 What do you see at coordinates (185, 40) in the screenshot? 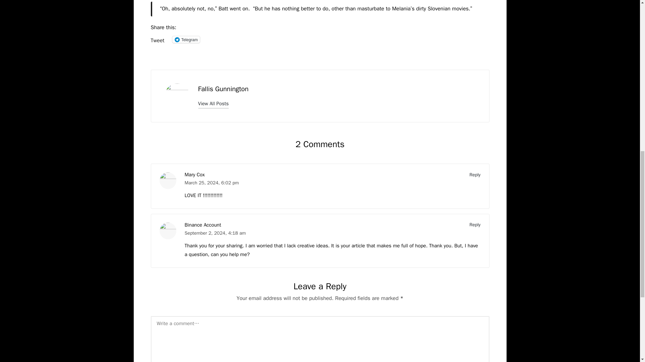
I see `Telegram` at bounding box center [185, 40].